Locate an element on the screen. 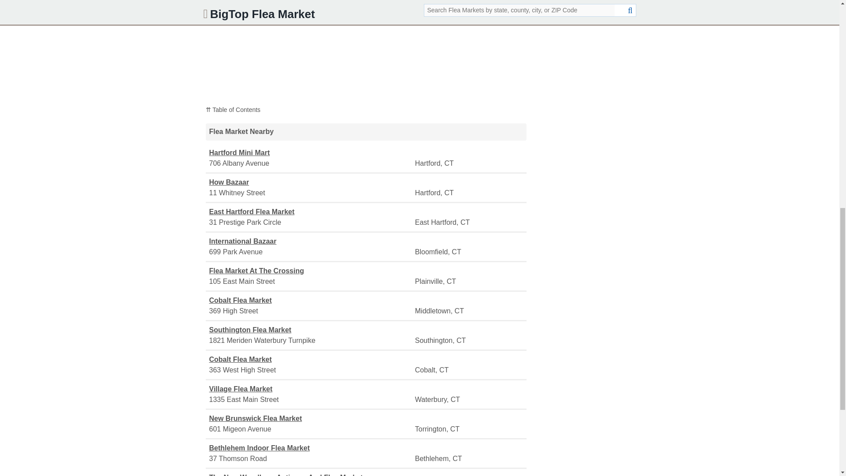  Southington Flea Market is located at coordinates (311, 330).